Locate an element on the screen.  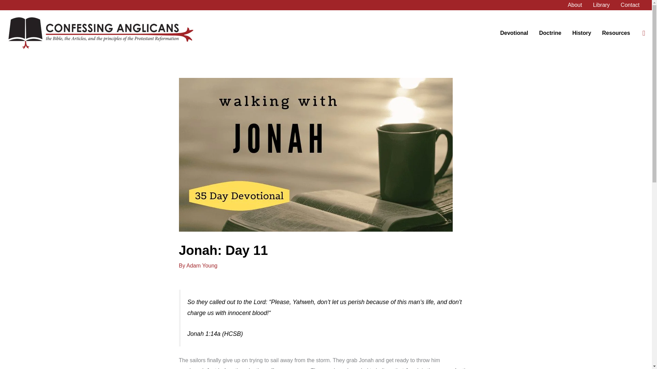
Doctrine is located at coordinates (550, 33).